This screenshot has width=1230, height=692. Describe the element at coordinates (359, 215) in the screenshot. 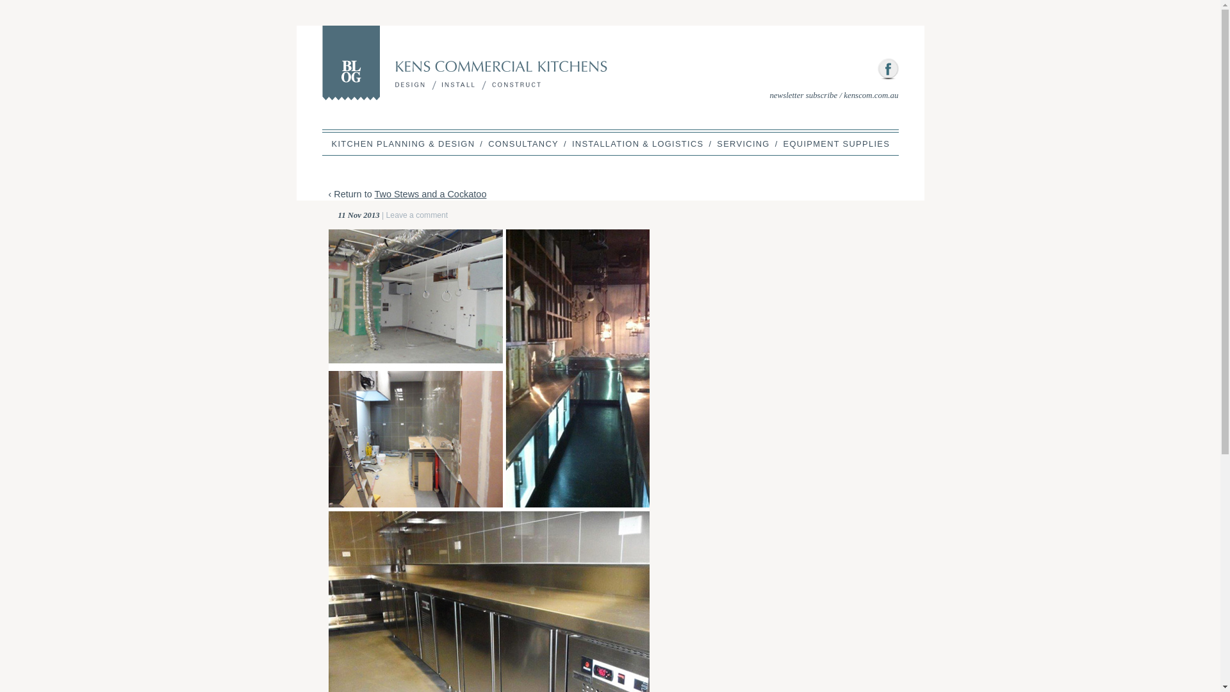

I see `11 Nov 2013` at that location.